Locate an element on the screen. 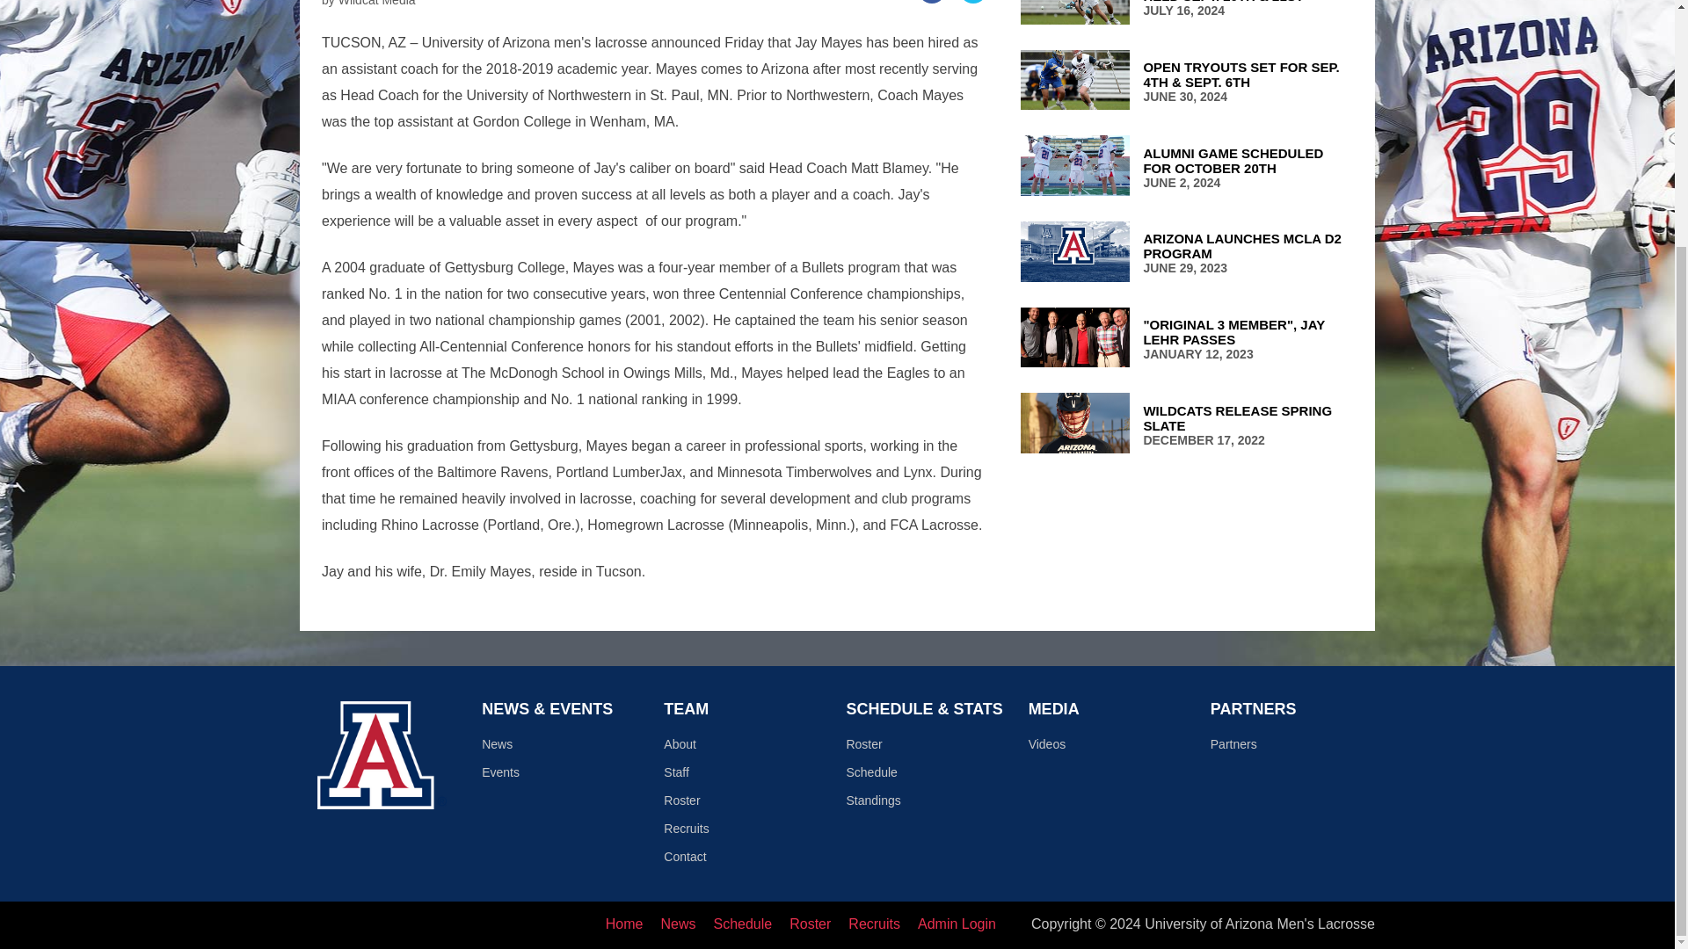  Powered by LacrosseShift is located at coordinates (874, 924).